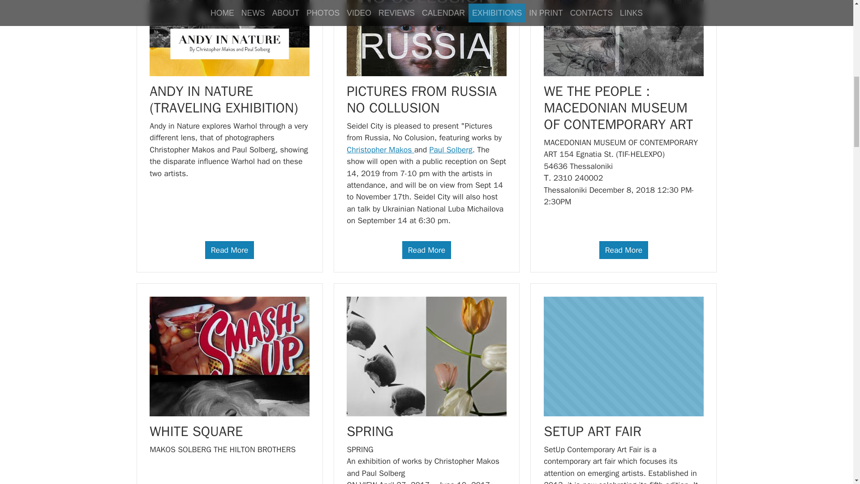 The image size is (860, 484). What do you see at coordinates (380, 149) in the screenshot?
I see `Christopher Makos` at bounding box center [380, 149].